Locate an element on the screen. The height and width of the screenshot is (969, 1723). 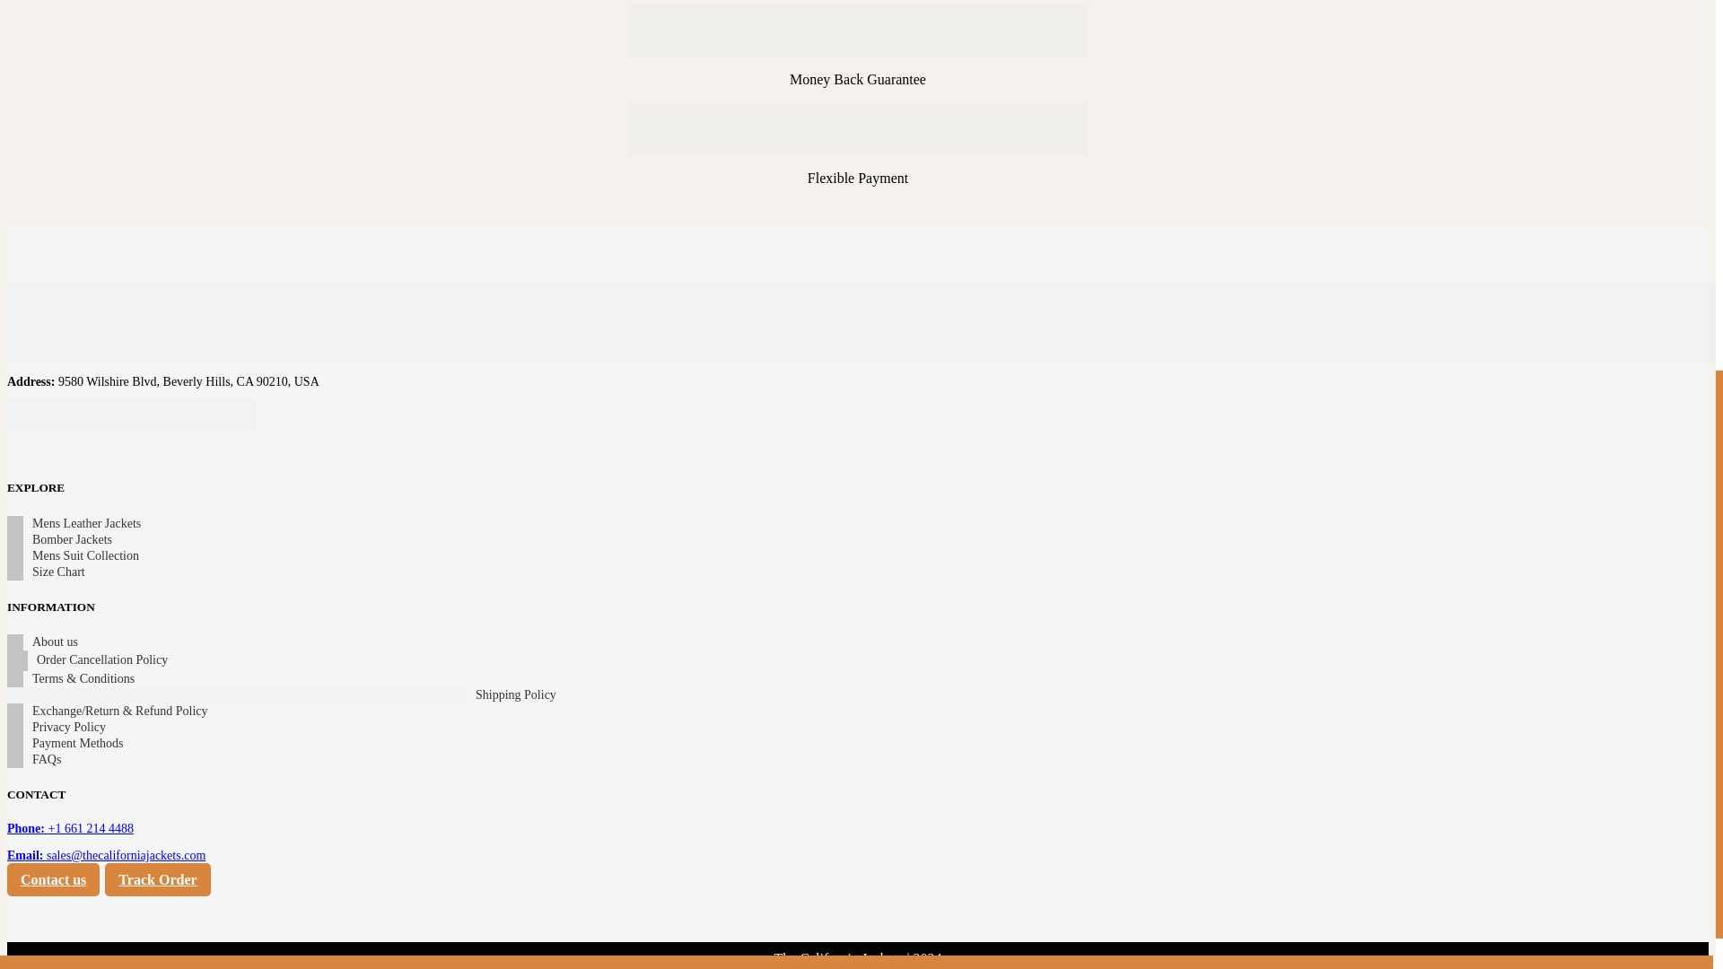
Order Cancellation Policy is located at coordinates (966, 636).